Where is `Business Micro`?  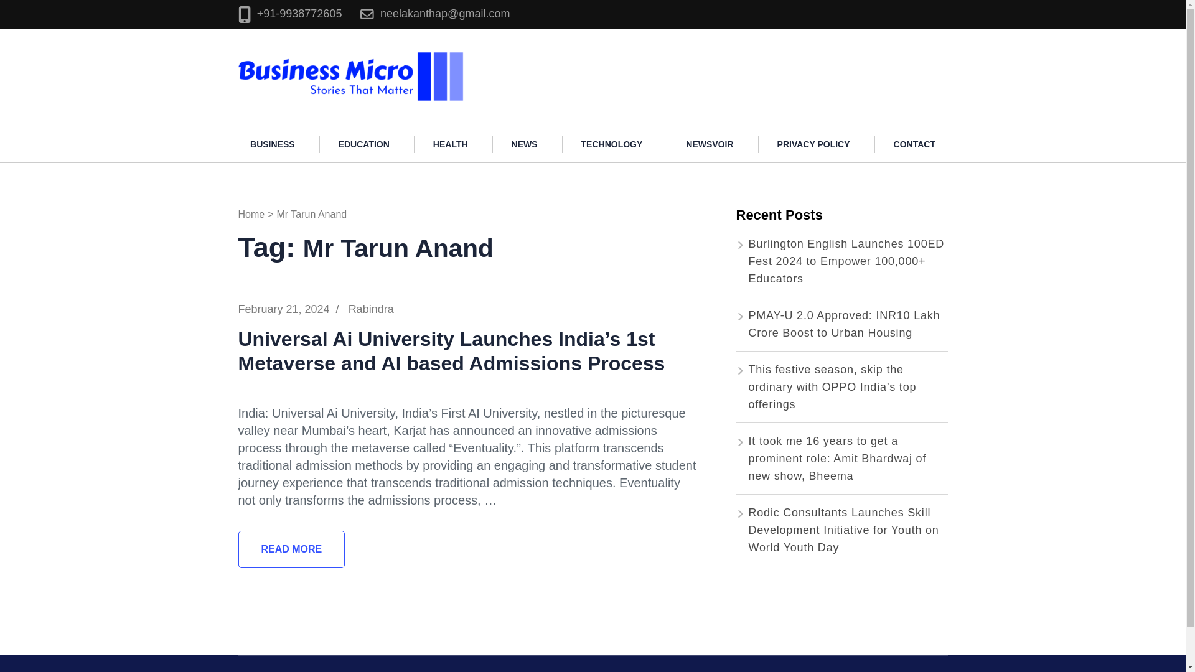
Business Micro is located at coordinates (516, 56).